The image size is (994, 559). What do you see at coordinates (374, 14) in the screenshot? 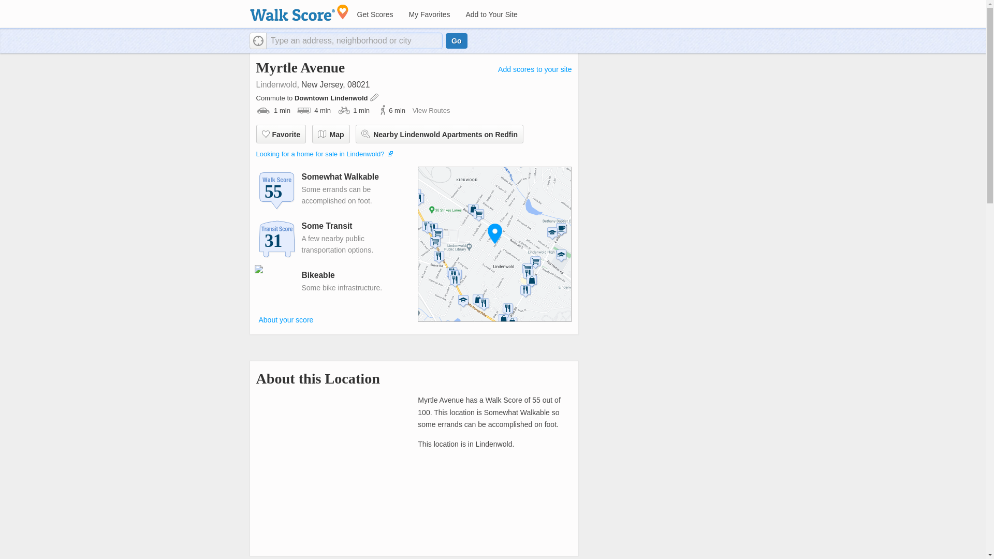
I see `Get Scores` at bounding box center [374, 14].